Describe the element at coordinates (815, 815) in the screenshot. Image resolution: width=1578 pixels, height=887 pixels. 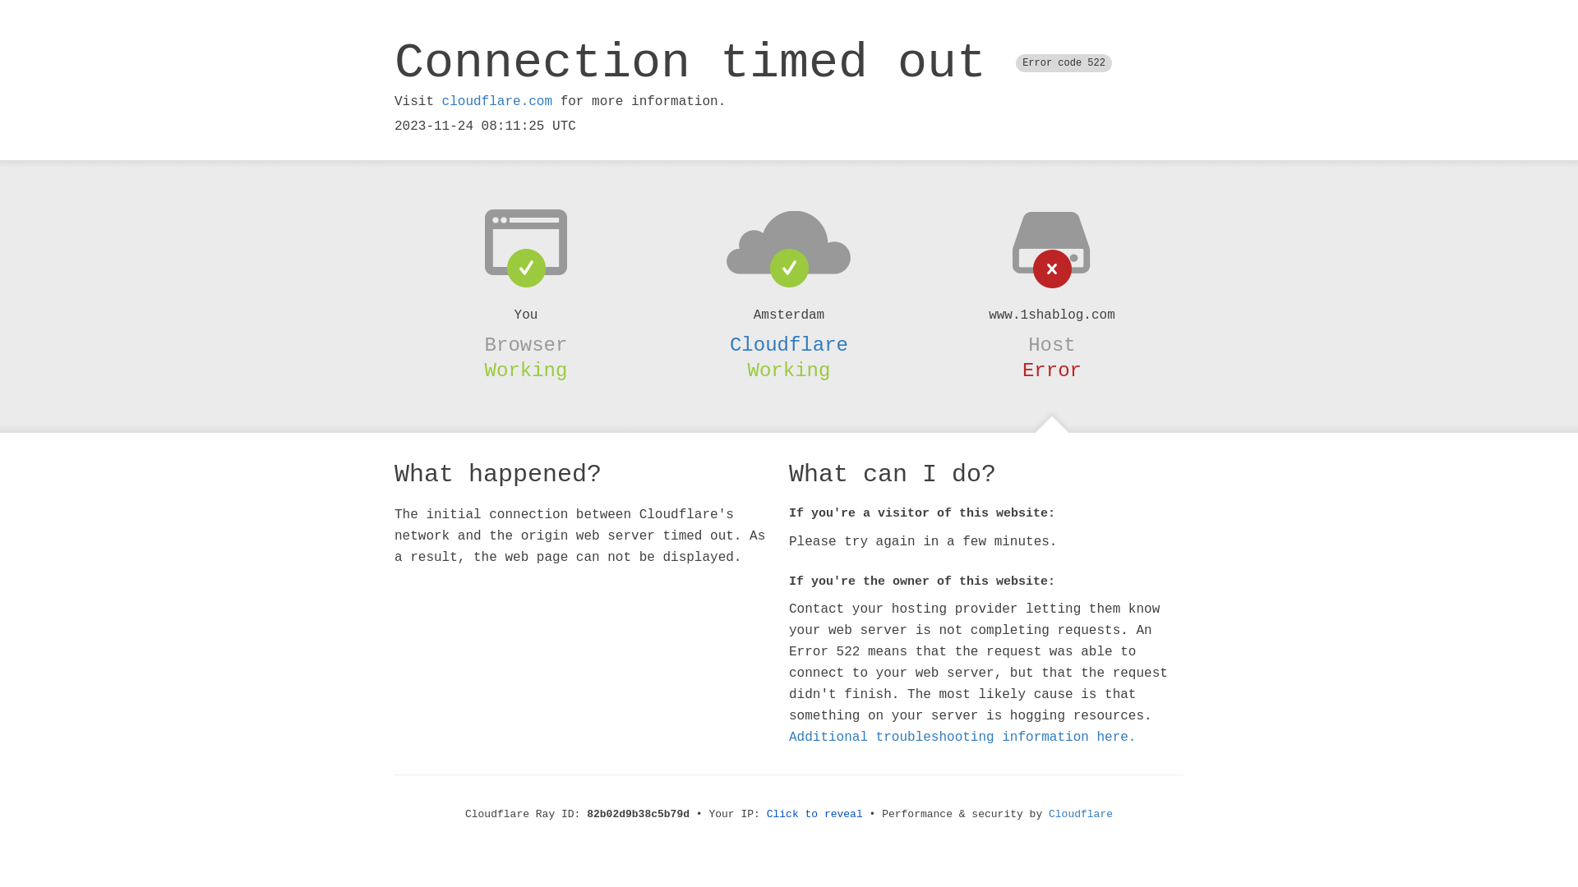
I see `Click to reveal` at that location.